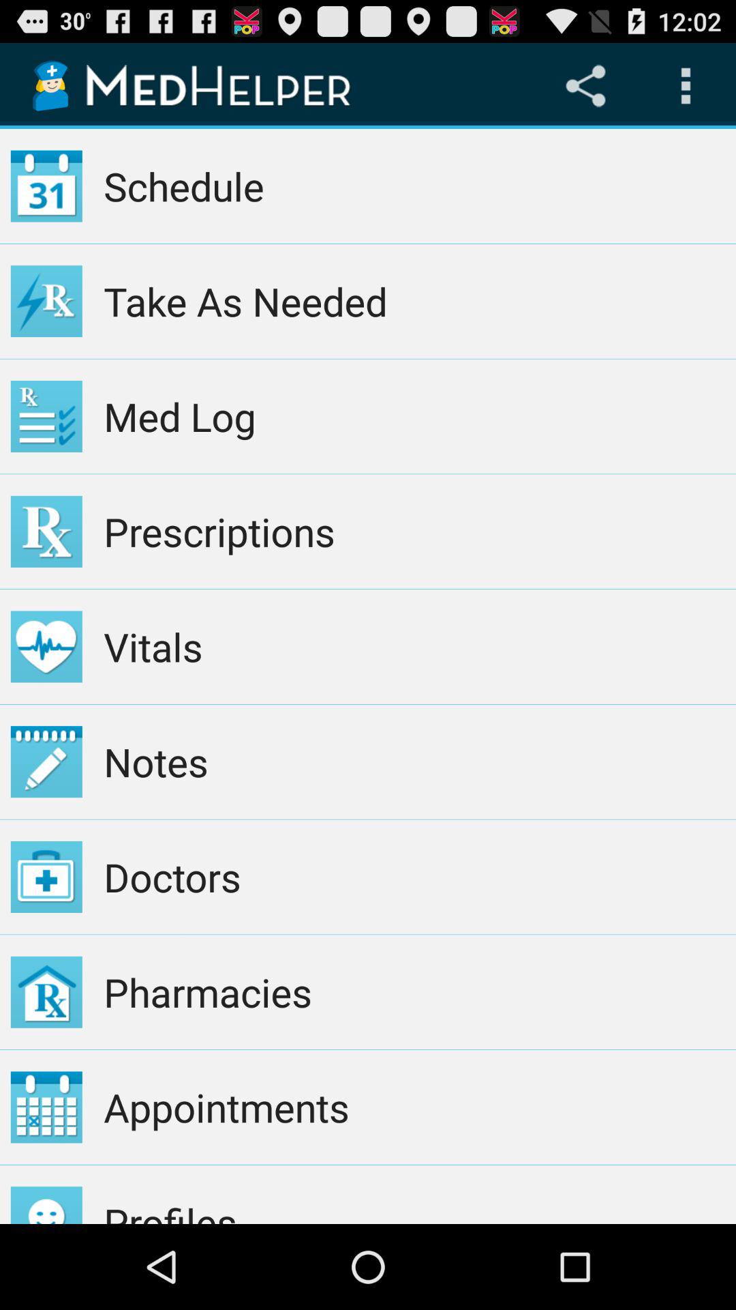  Describe the element at coordinates (414, 1107) in the screenshot. I see `launch the app below pharmacies item` at that location.